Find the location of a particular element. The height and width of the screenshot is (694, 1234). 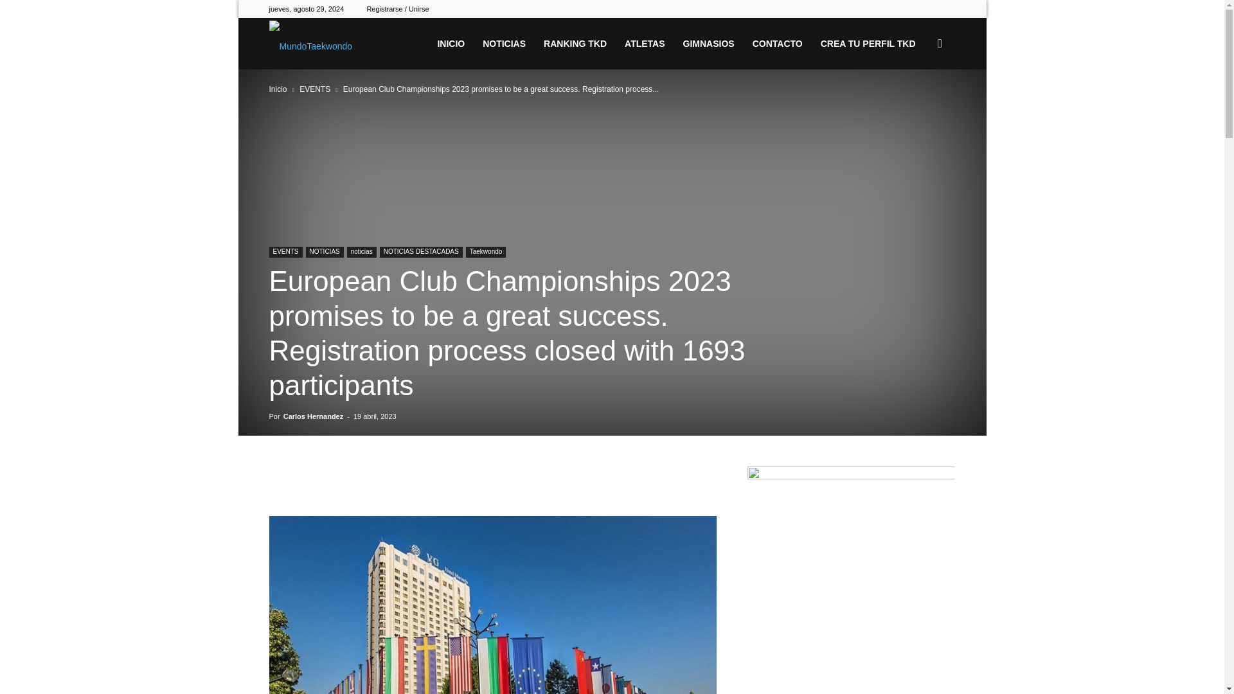

Youtube is located at coordinates (945, 9).